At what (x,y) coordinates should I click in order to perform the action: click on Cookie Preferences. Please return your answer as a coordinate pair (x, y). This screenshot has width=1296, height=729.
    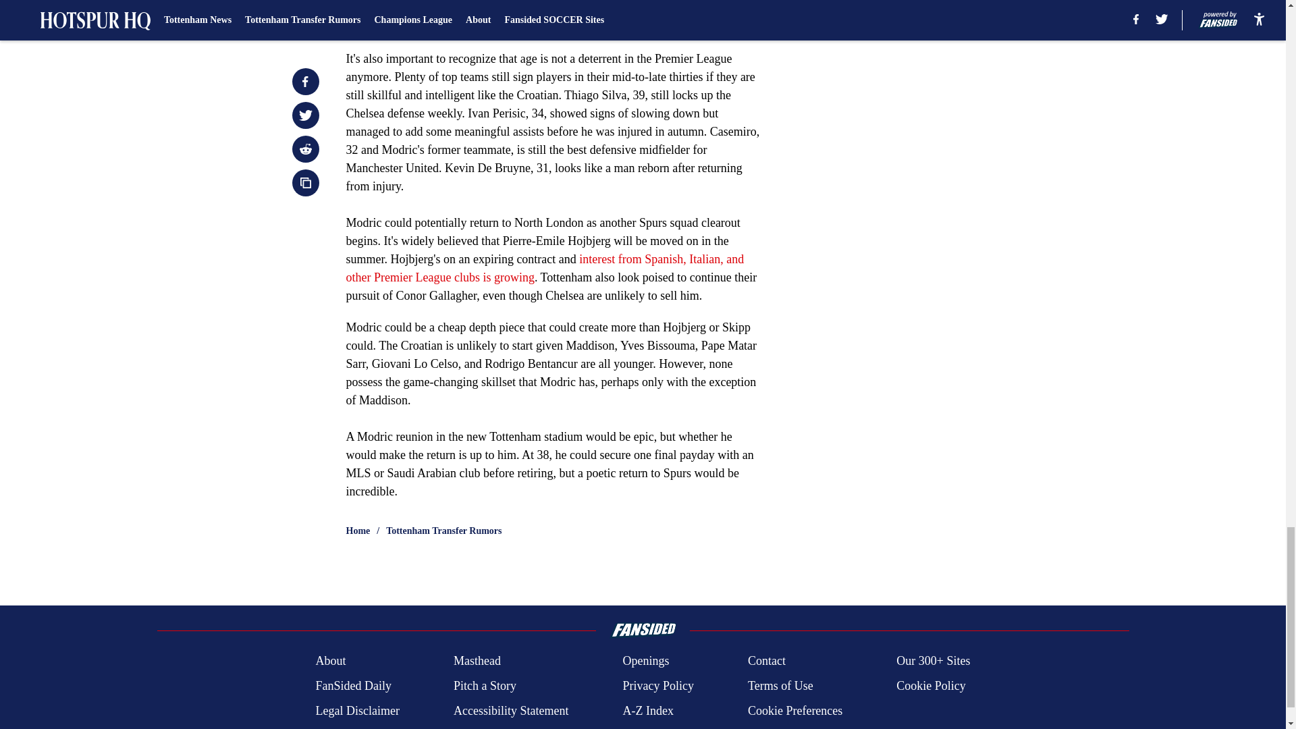
    Looking at the image, I should click on (795, 711).